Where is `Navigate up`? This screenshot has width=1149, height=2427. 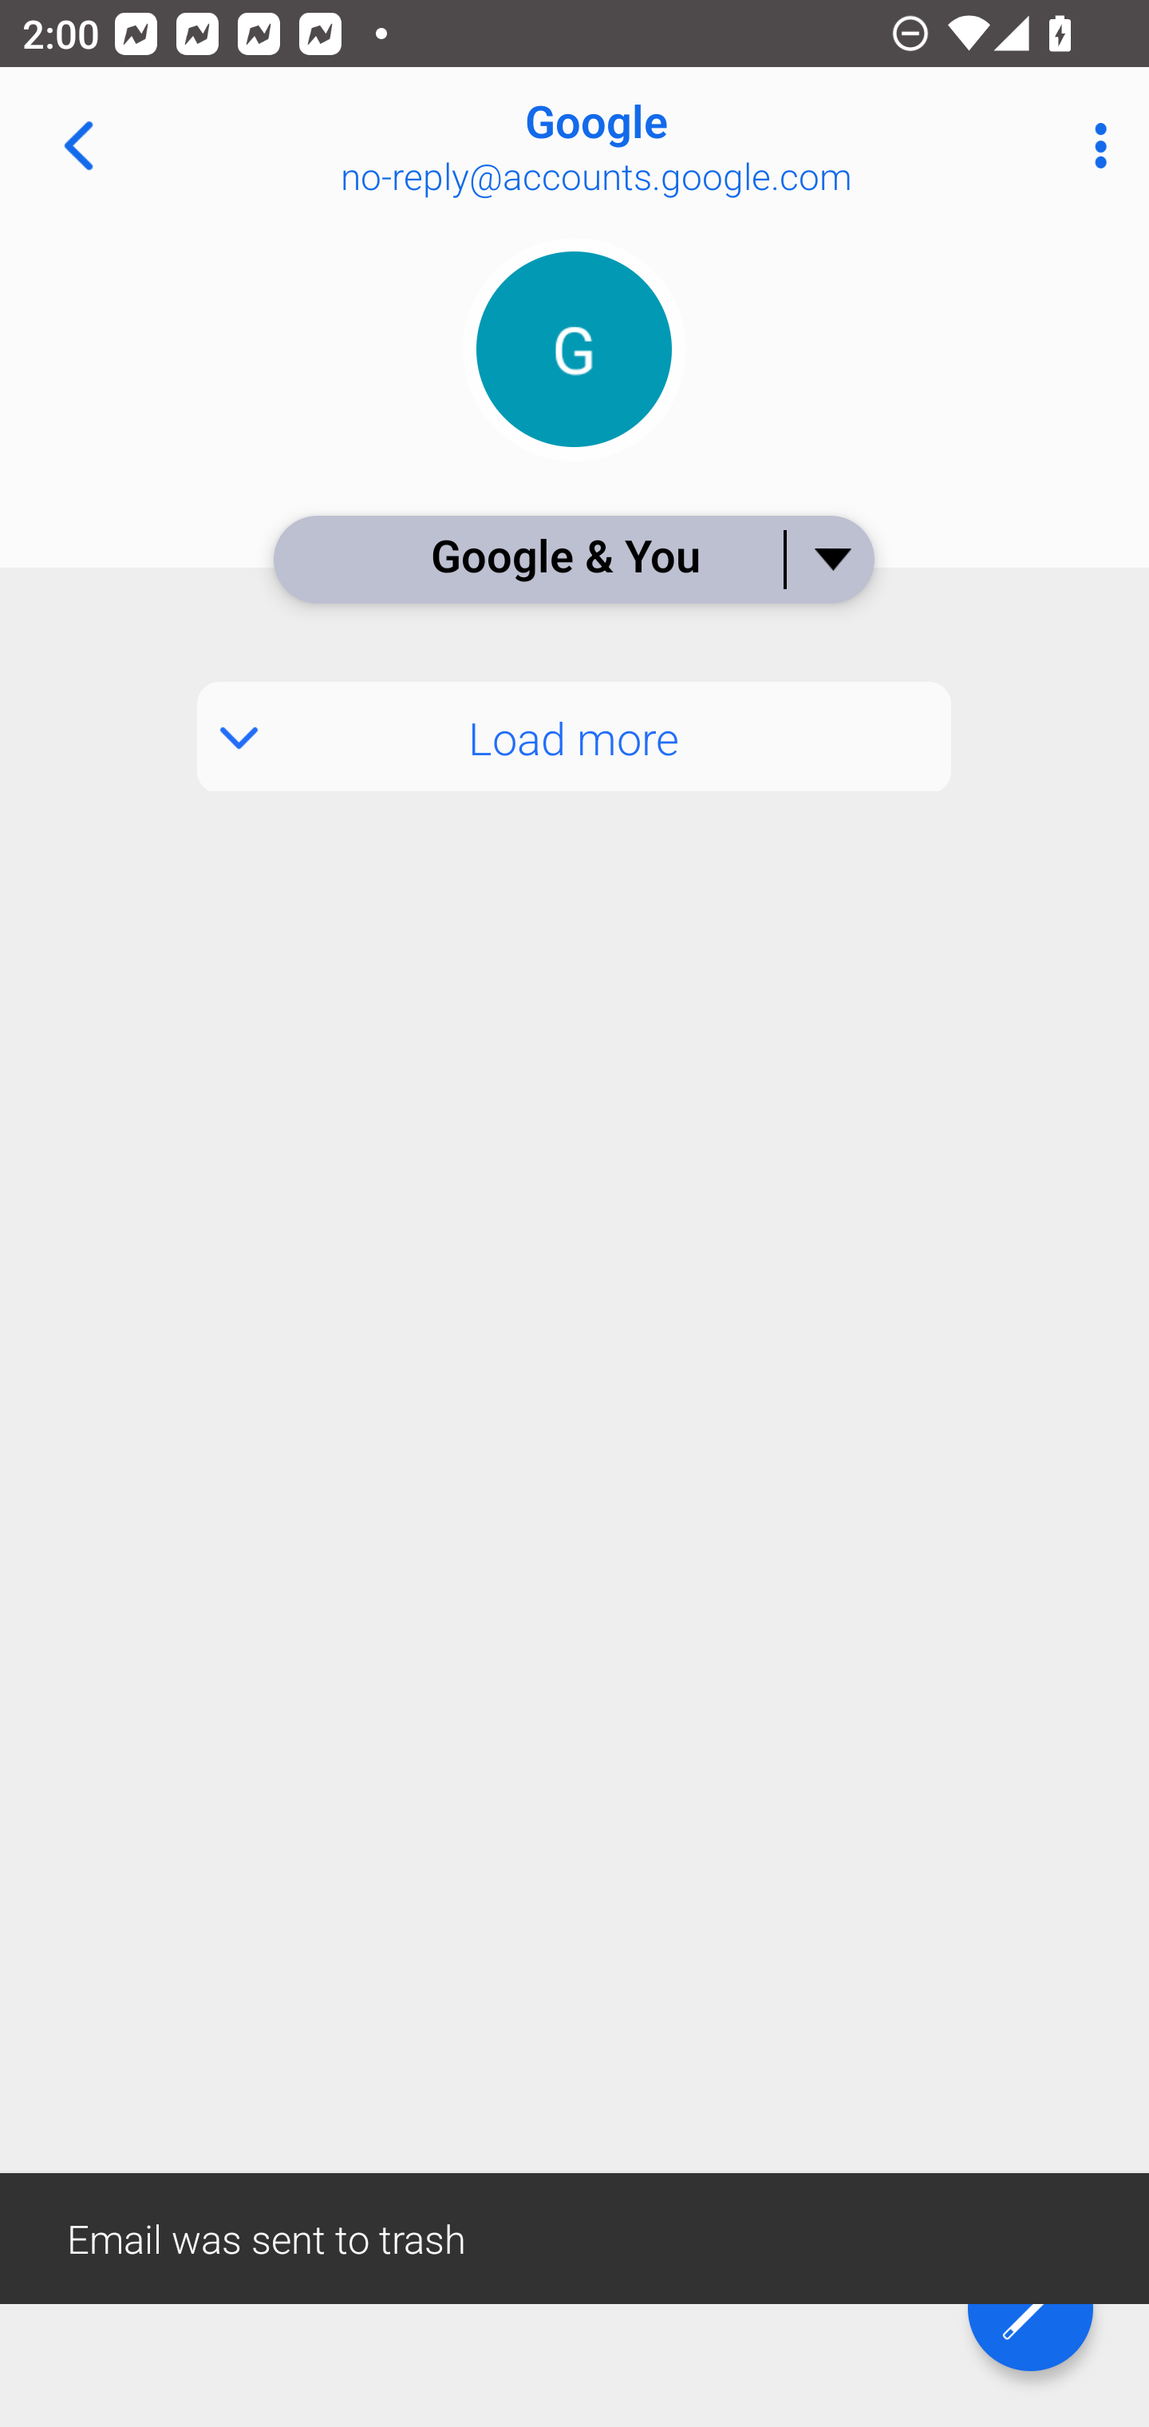 Navigate up is located at coordinates (78, 145).